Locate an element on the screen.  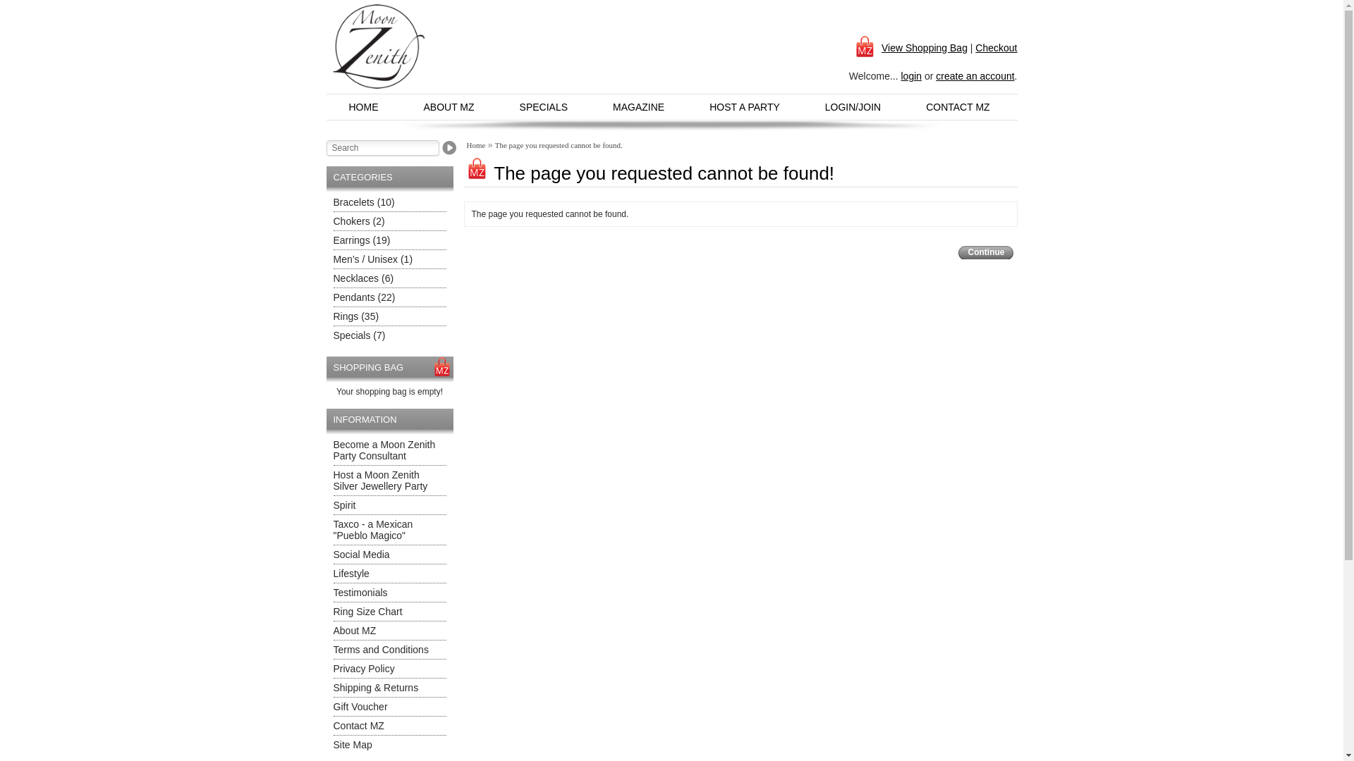
Privacy Policy is located at coordinates (364, 669).